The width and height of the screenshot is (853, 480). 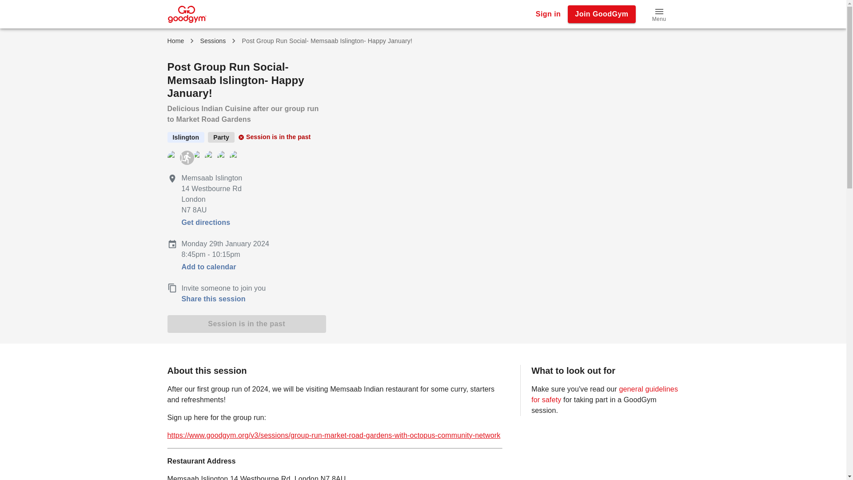 What do you see at coordinates (221, 137) in the screenshot?
I see `Party` at bounding box center [221, 137].